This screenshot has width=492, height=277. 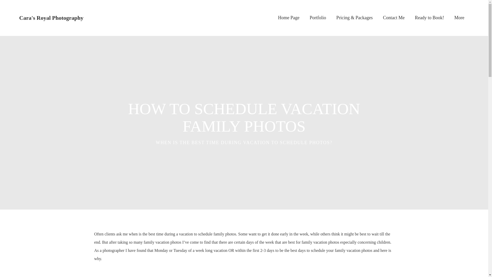 I want to click on Home Page, so click(x=289, y=18).